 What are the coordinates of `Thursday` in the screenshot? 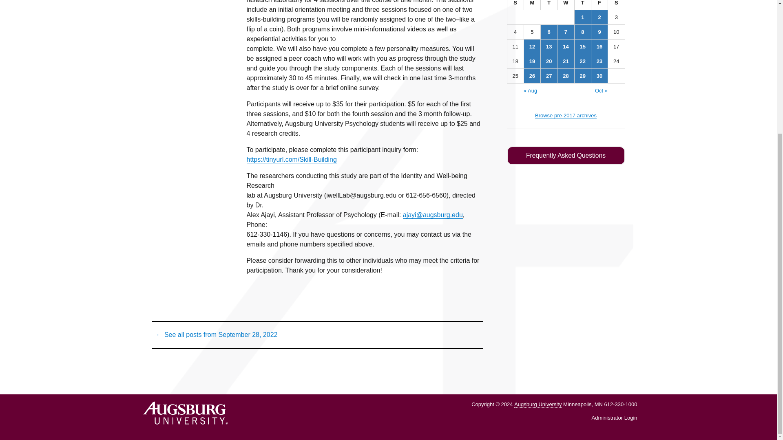 It's located at (583, 5).